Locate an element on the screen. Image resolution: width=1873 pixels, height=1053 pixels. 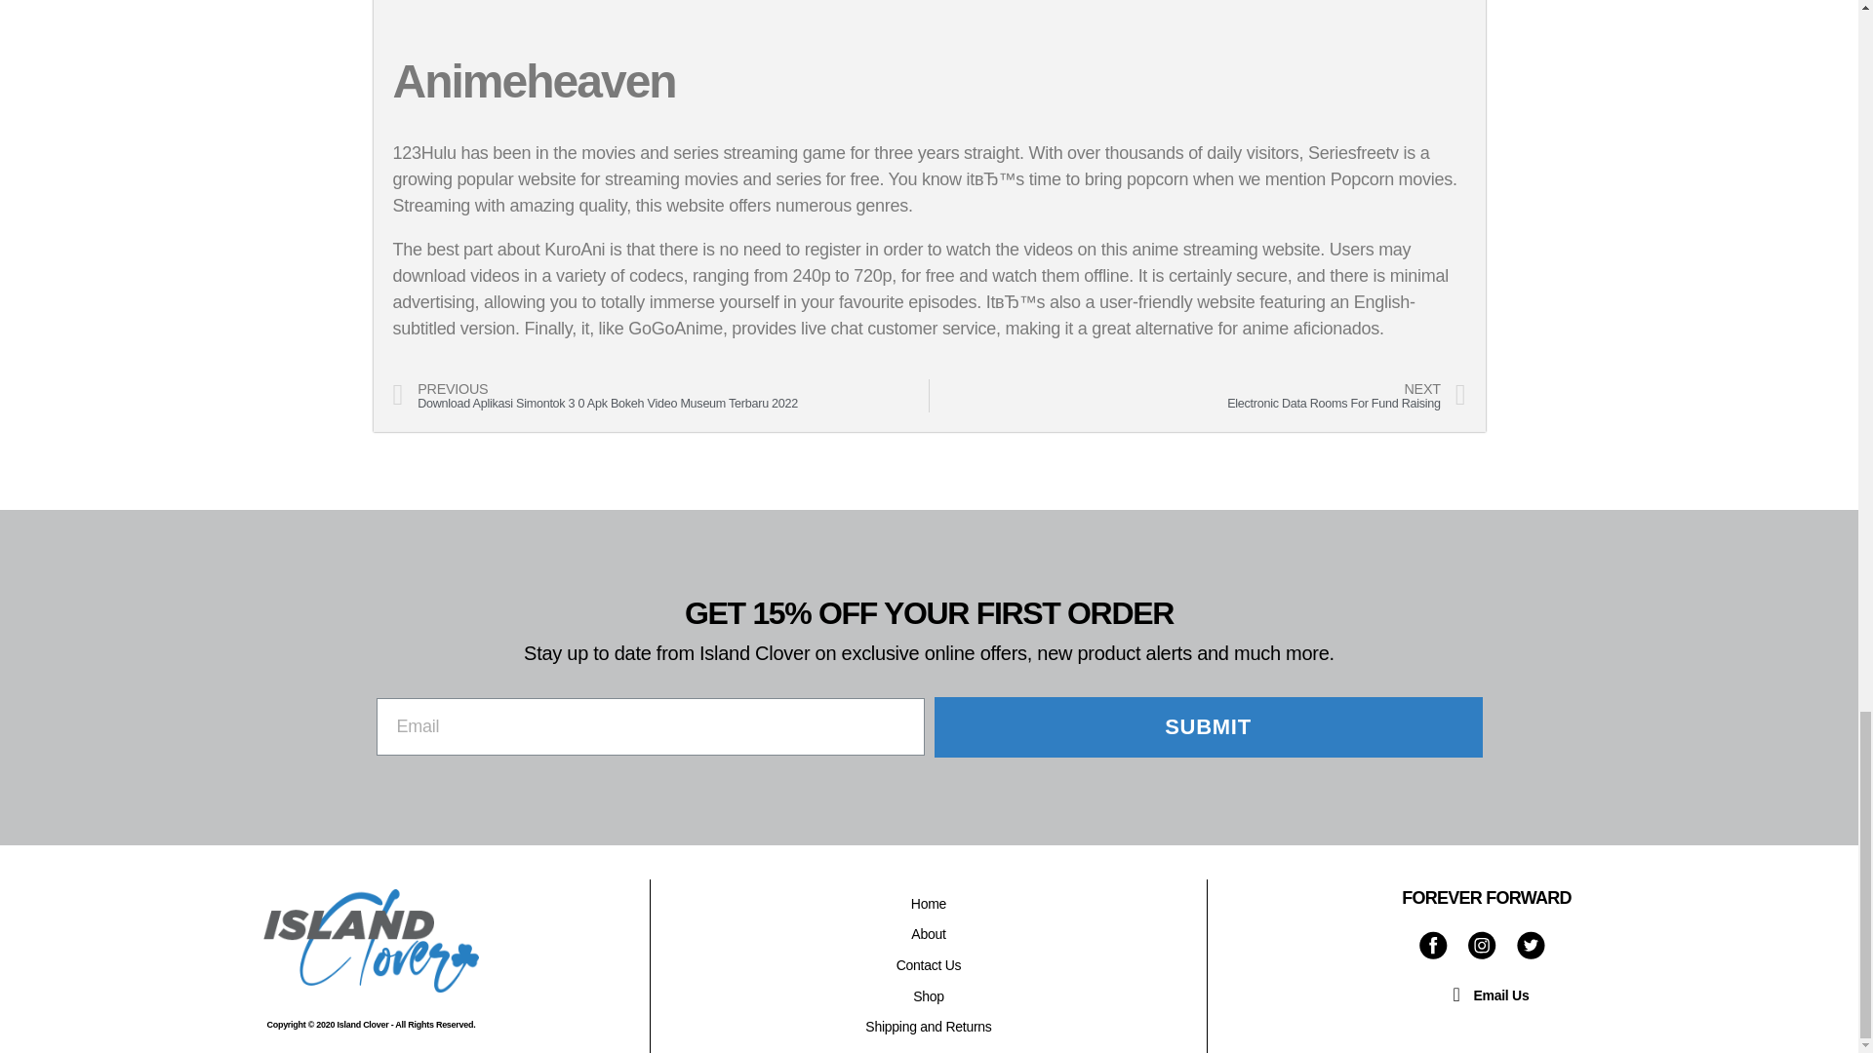
Shipping and Returns is located at coordinates (929, 1028).